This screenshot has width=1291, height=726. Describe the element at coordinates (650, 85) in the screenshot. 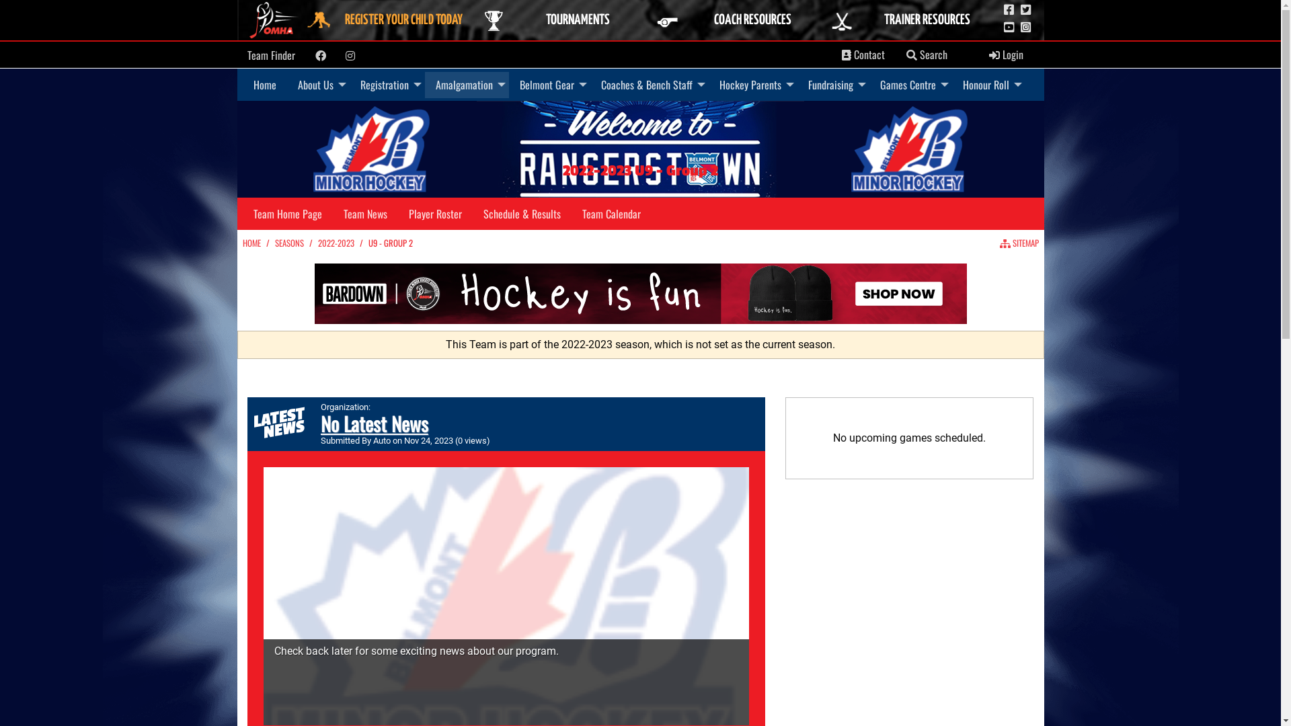

I see `Coaches & Bench Staff` at that location.